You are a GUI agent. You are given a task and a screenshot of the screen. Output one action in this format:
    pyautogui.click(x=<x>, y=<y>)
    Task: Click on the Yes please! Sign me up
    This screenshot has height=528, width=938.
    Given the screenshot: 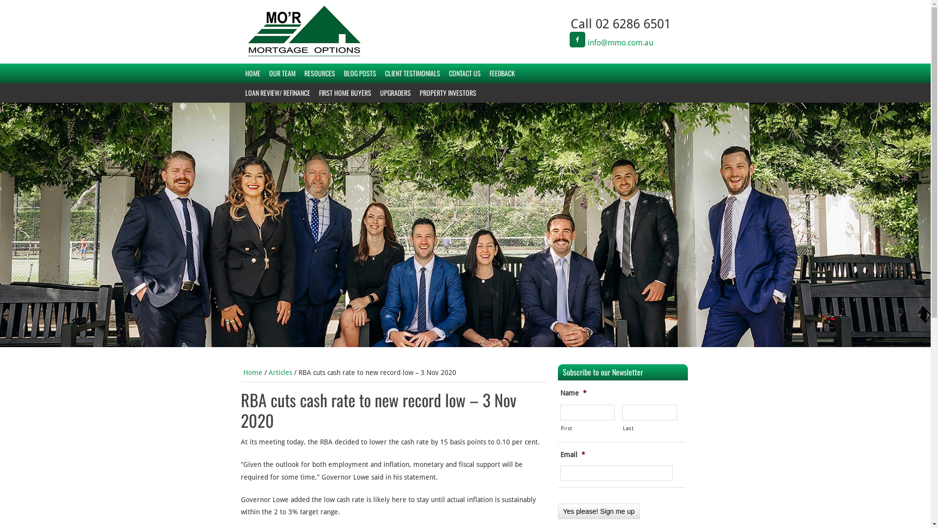 What is the action you would take?
    pyautogui.click(x=599, y=511)
    